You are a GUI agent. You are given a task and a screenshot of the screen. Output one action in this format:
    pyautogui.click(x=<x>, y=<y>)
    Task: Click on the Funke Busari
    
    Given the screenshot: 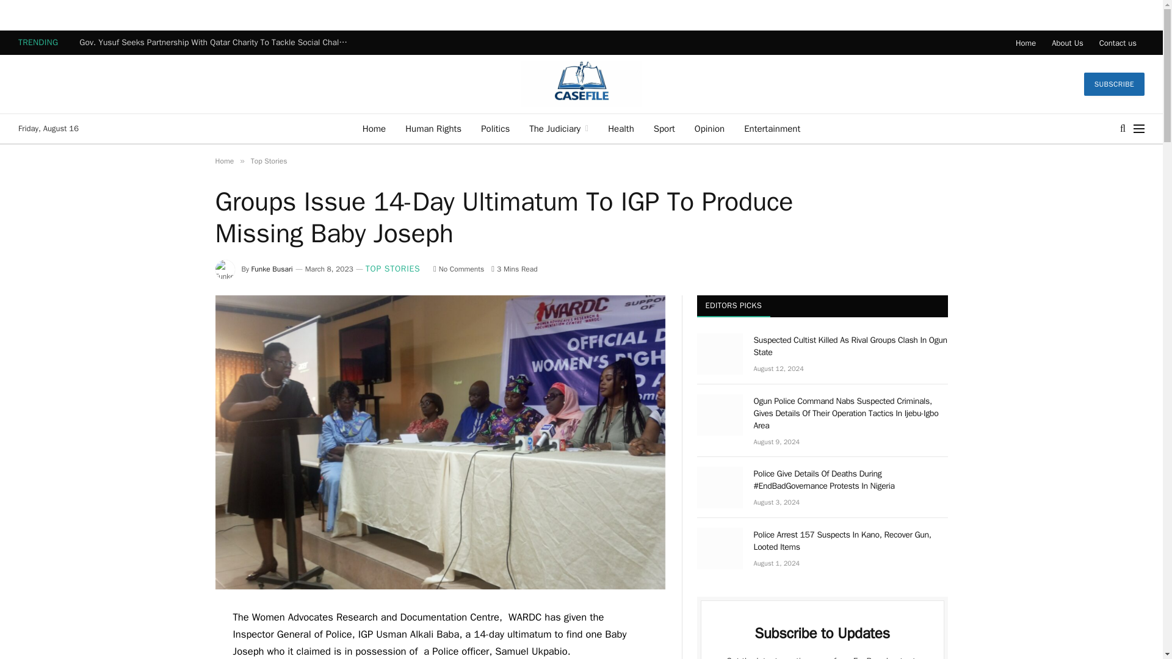 What is the action you would take?
    pyautogui.click(x=272, y=269)
    